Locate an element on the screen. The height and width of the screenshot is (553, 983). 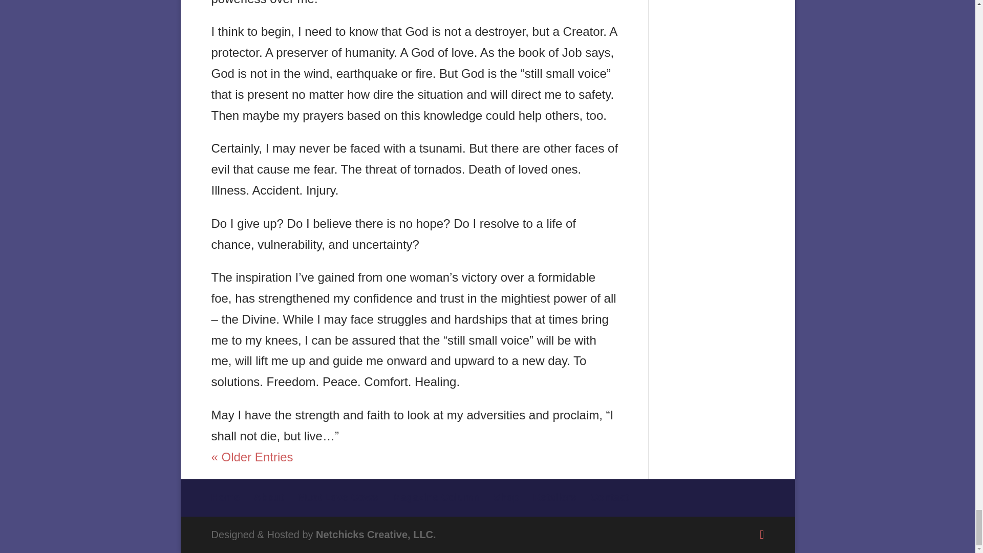
Contact is located at coordinates (609, 497).